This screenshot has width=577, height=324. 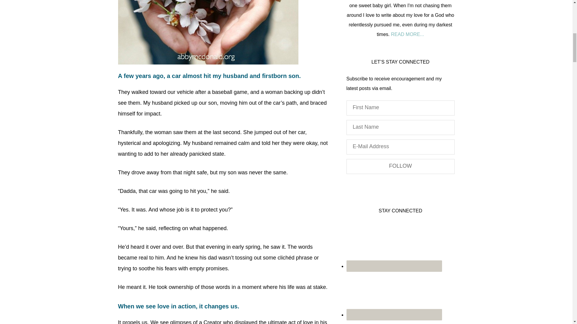 I want to click on Facebook, so click(x=394, y=315).